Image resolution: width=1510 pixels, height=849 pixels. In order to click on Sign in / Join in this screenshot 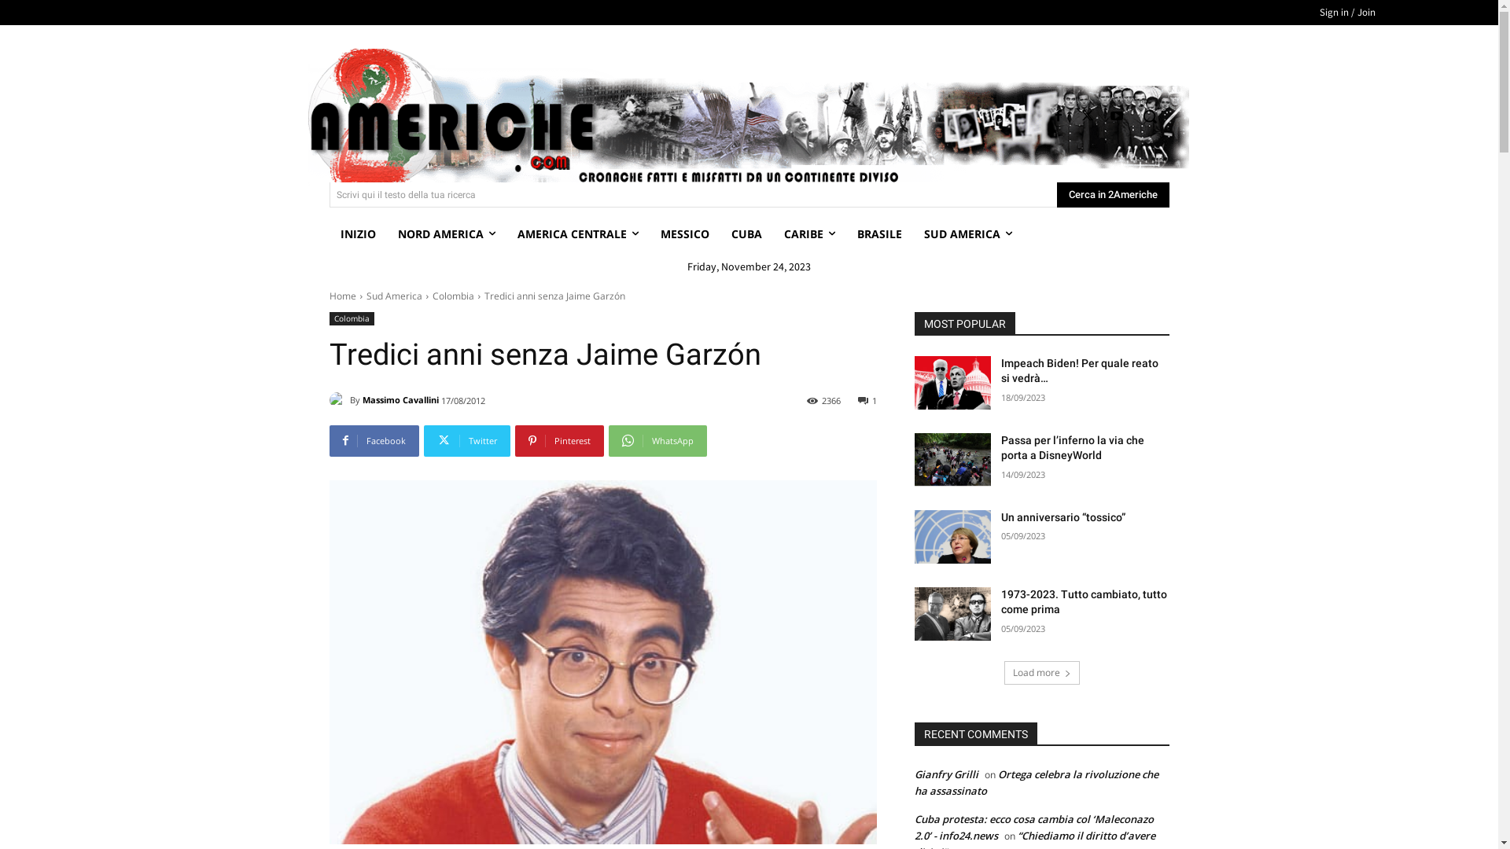, I will do `click(1348, 13)`.